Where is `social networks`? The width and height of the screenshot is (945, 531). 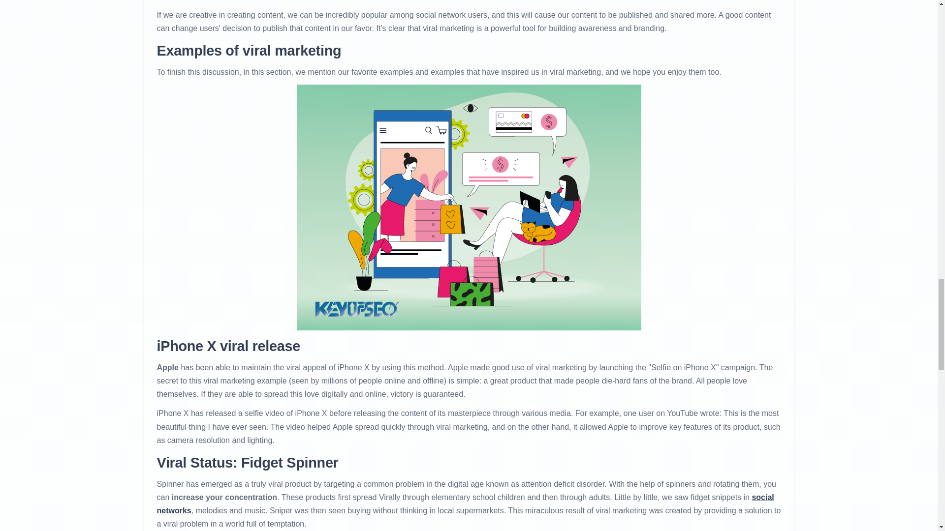
social networks is located at coordinates (465, 503).